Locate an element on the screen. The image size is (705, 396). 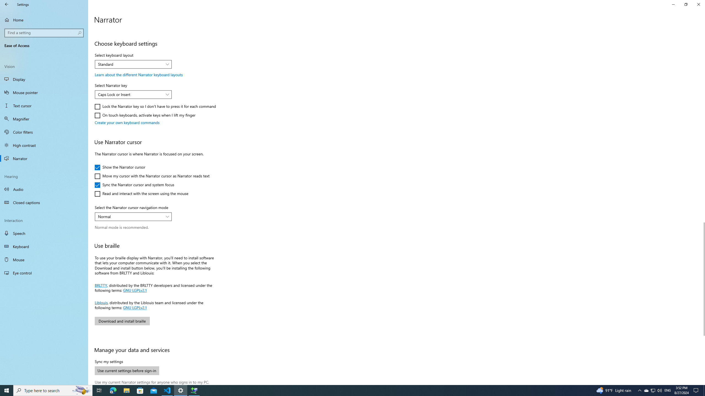
Search box, Find a setting is located at coordinates (44, 33).